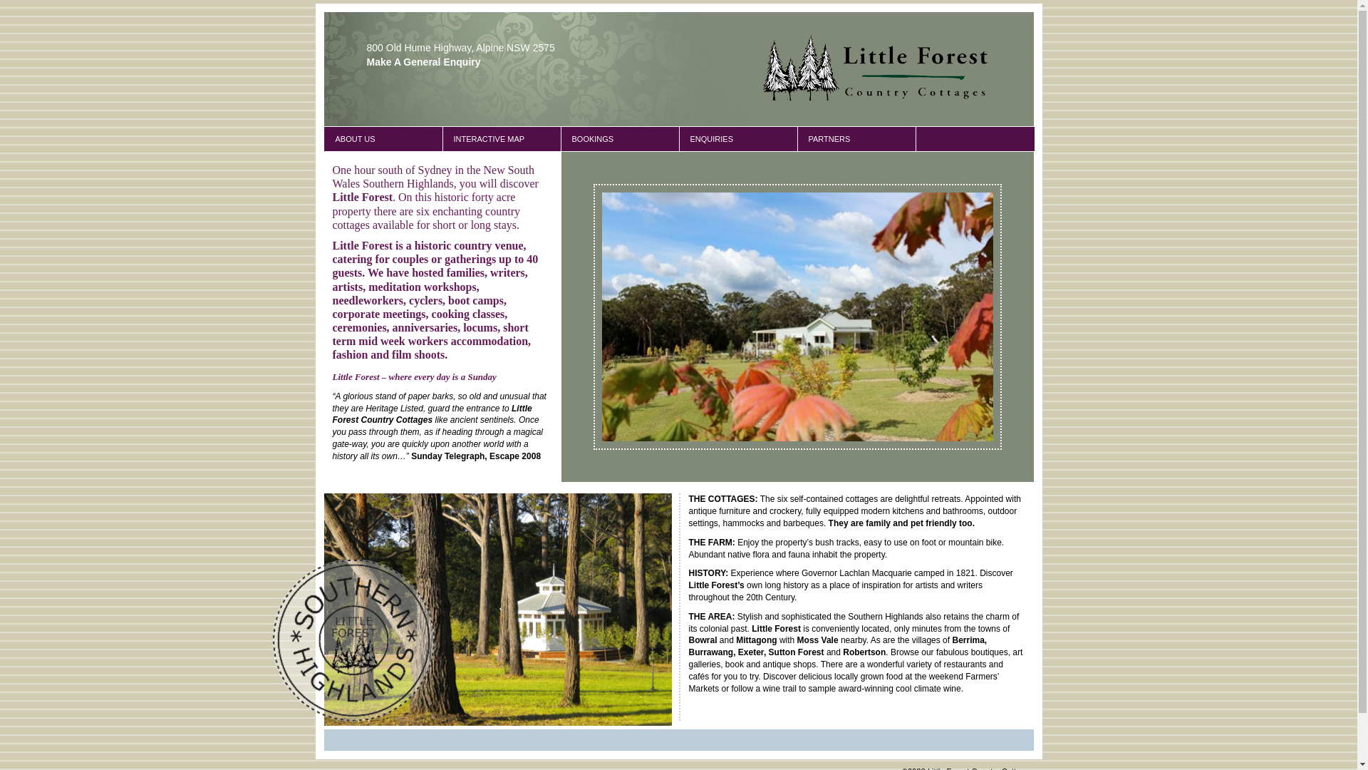 This screenshot has height=770, width=1368. Describe the element at coordinates (738, 139) in the screenshot. I see `ENQUIRIES` at that location.